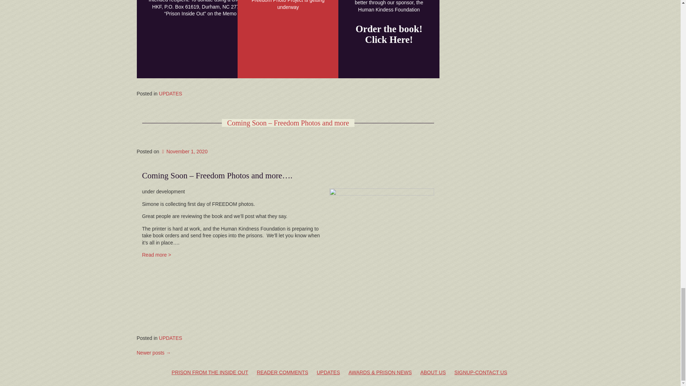  Describe the element at coordinates (328, 372) in the screenshot. I see `UPDATES` at that location.